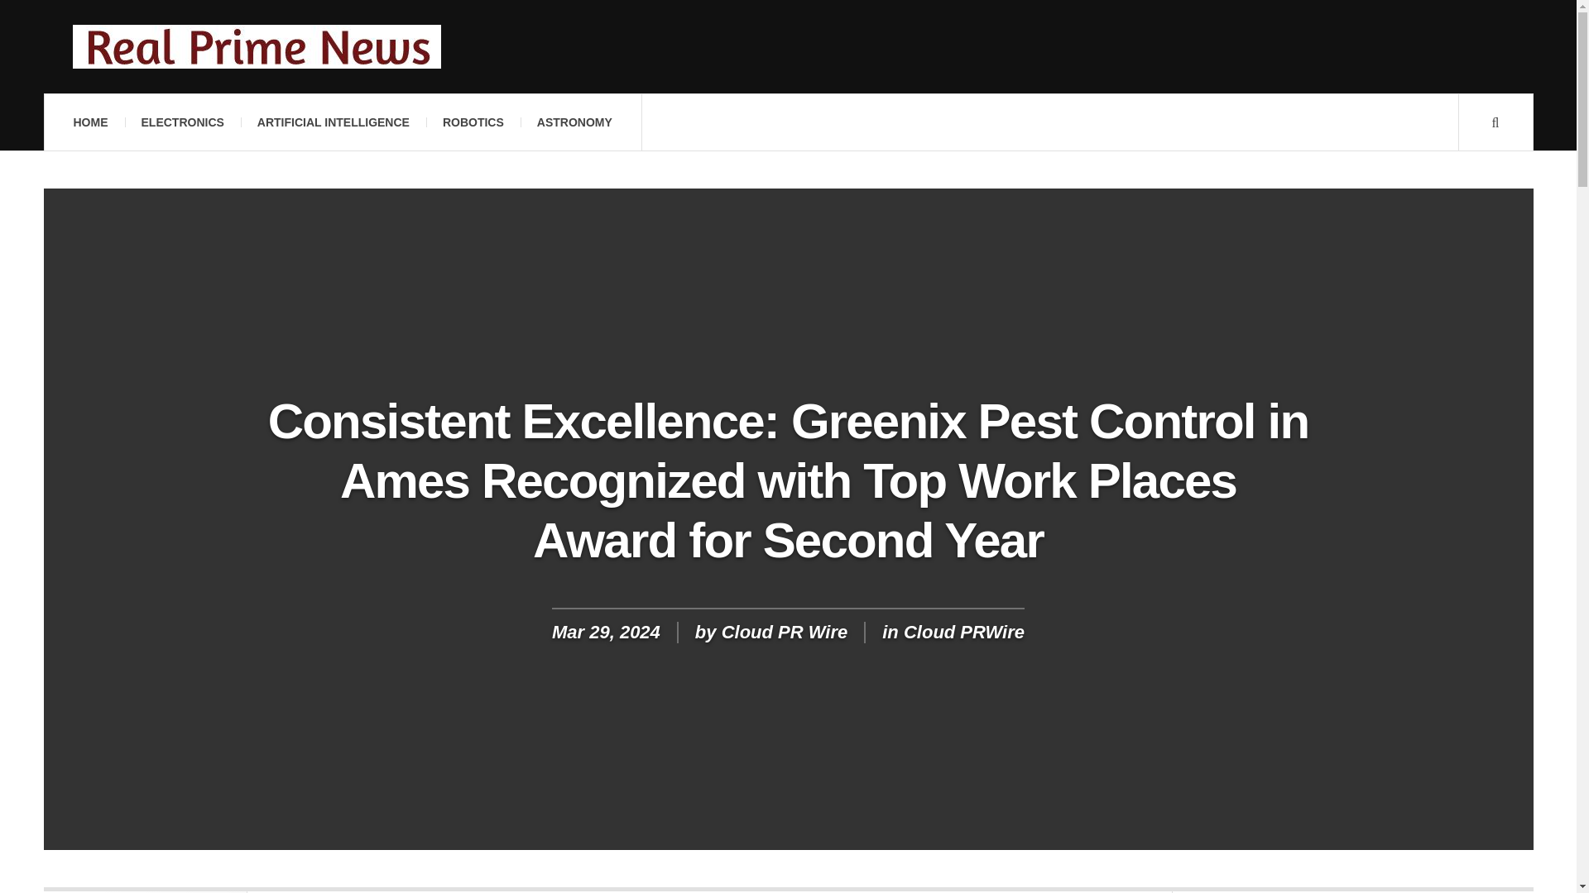  What do you see at coordinates (574, 122) in the screenshot?
I see `ASTRONOMY` at bounding box center [574, 122].